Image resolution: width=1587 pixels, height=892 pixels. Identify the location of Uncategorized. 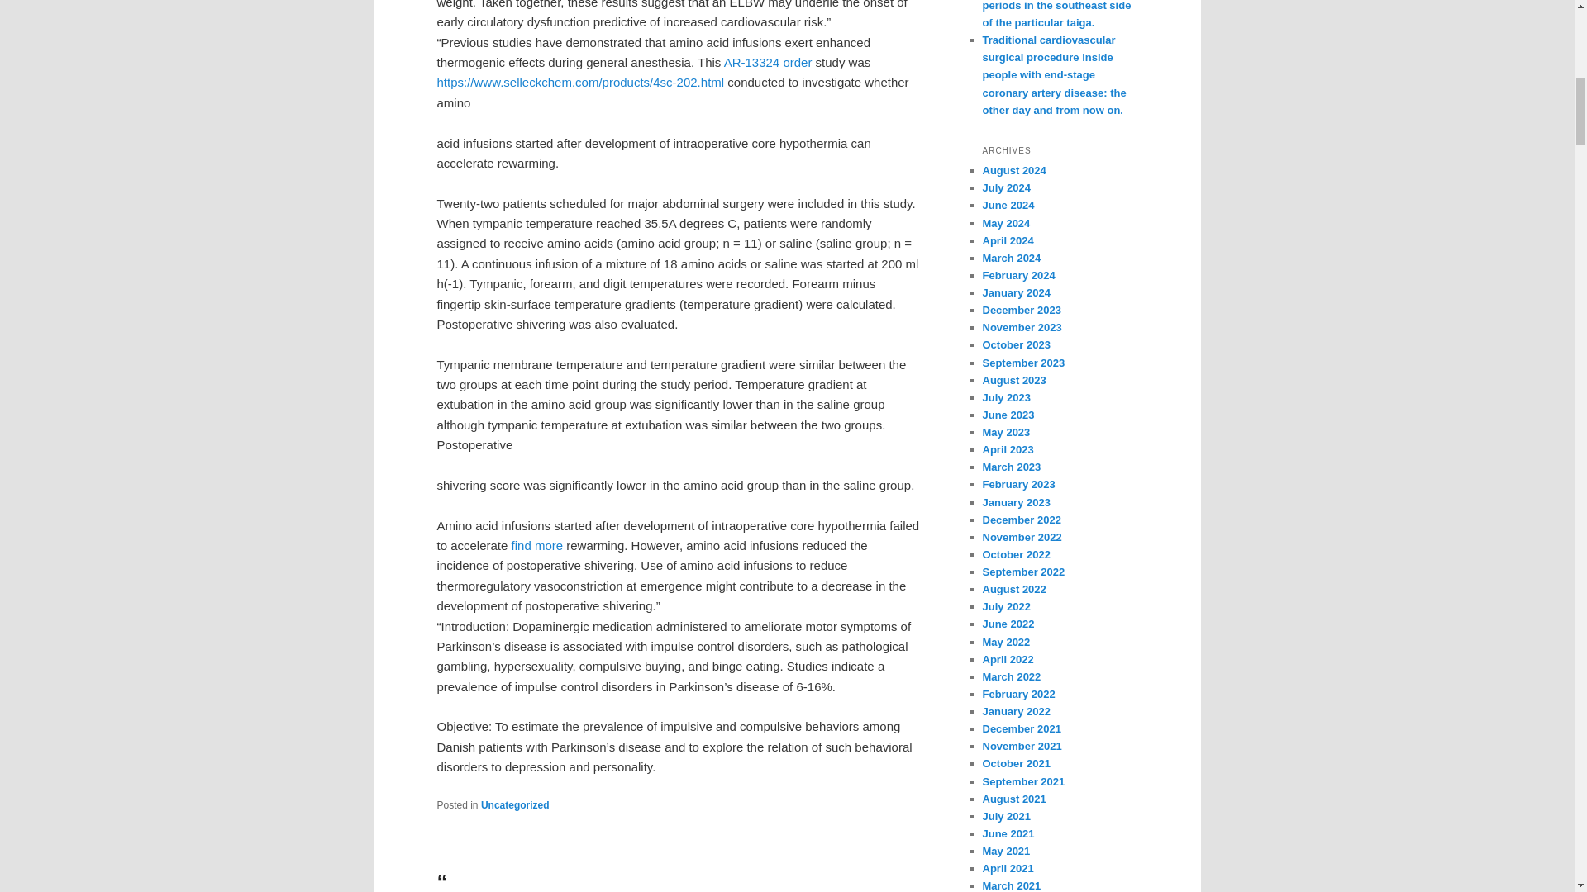
(514, 804).